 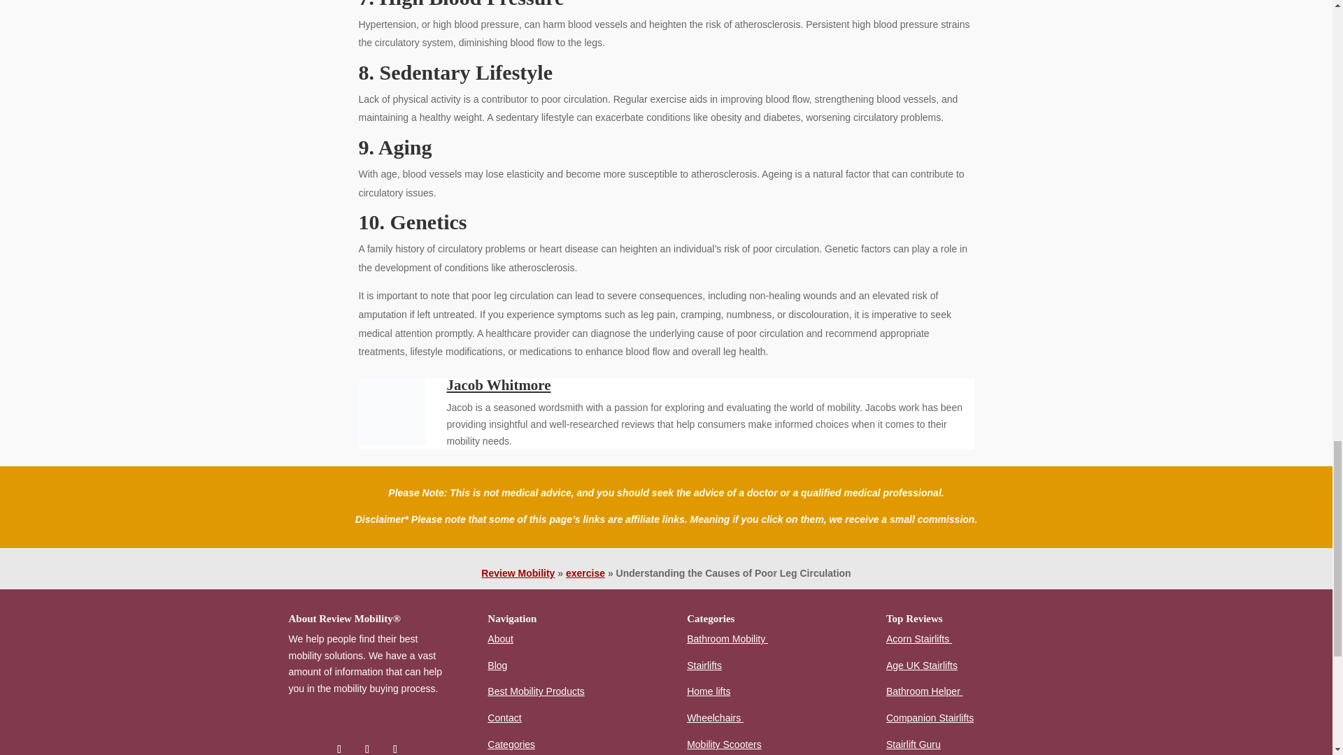 I want to click on exercise, so click(x=585, y=573).